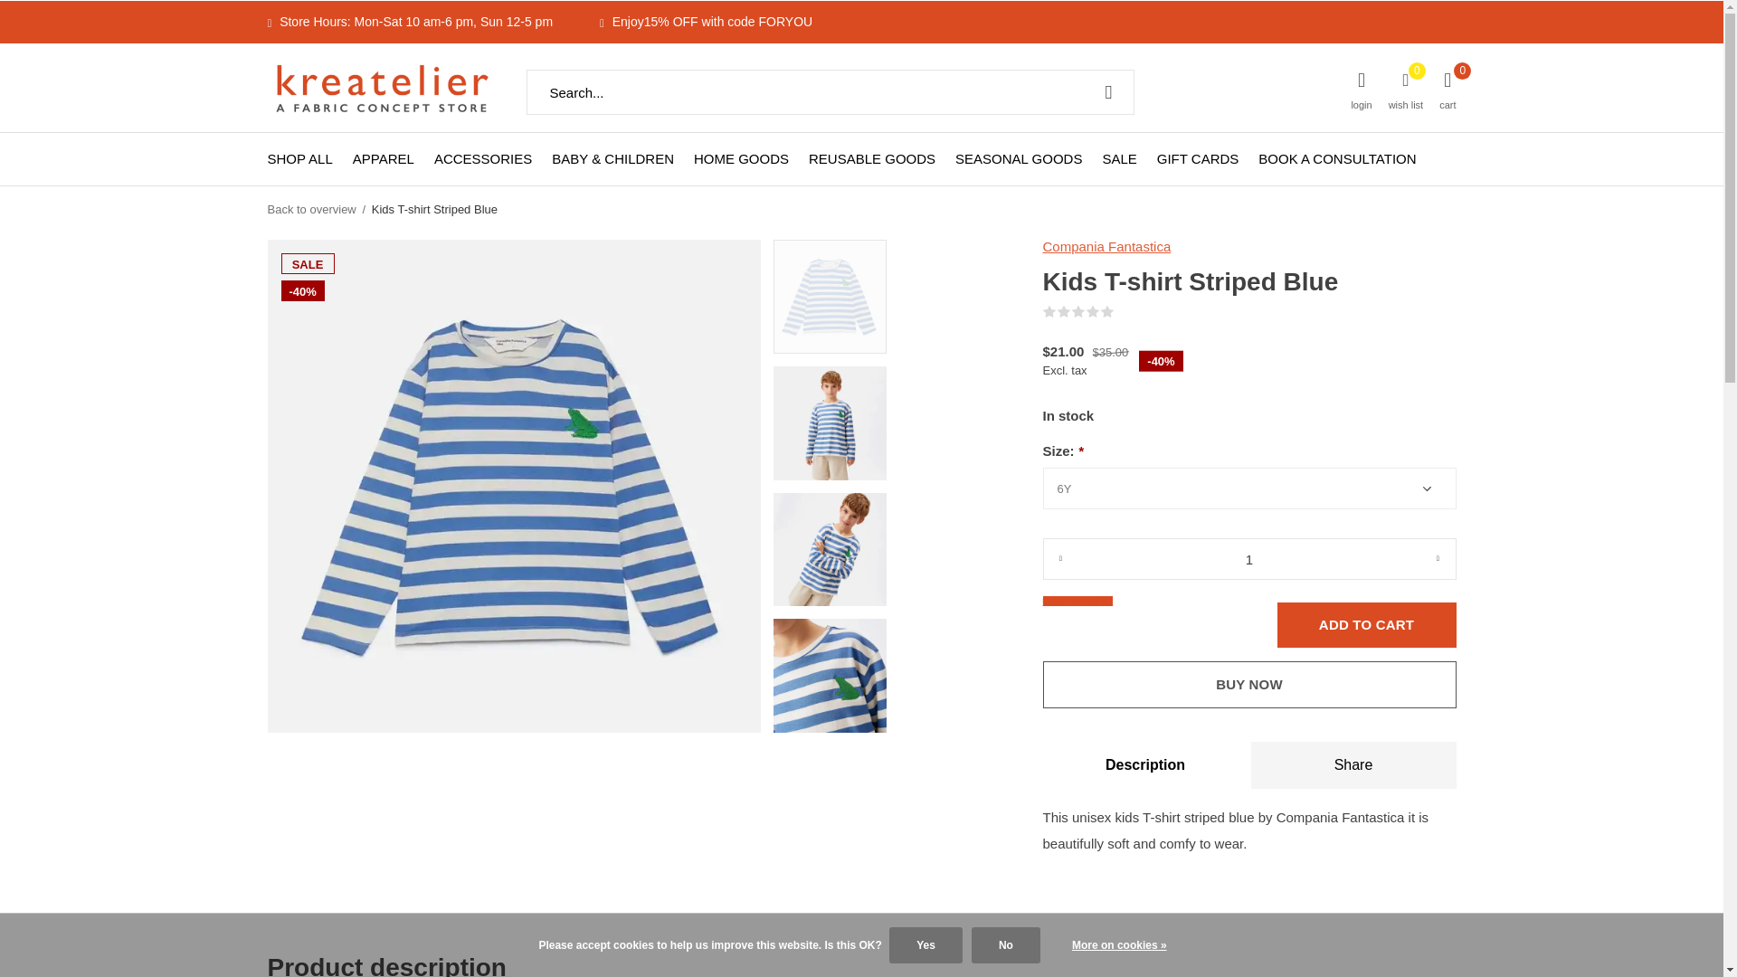 The height and width of the screenshot is (977, 1737). Describe the element at coordinates (1119, 945) in the screenshot. I see `More on cookies` at that location.